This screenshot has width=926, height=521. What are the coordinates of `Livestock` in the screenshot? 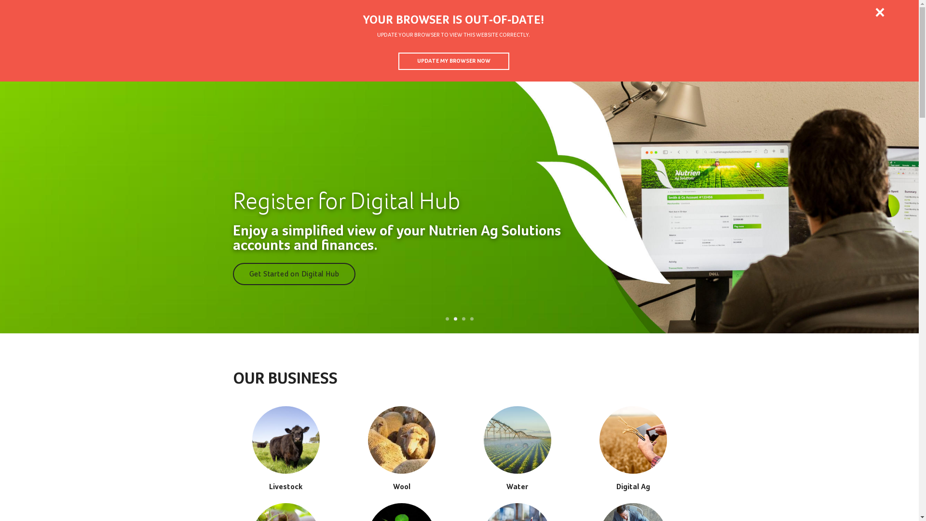 It's located at (495, 48).